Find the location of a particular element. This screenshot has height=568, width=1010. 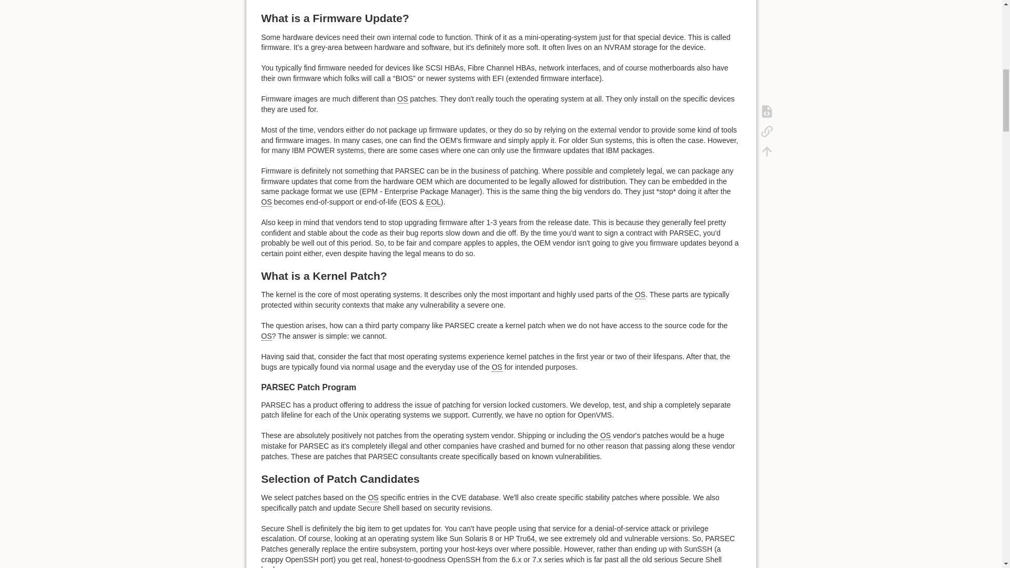

End of line is located at coordinates (433, 202).